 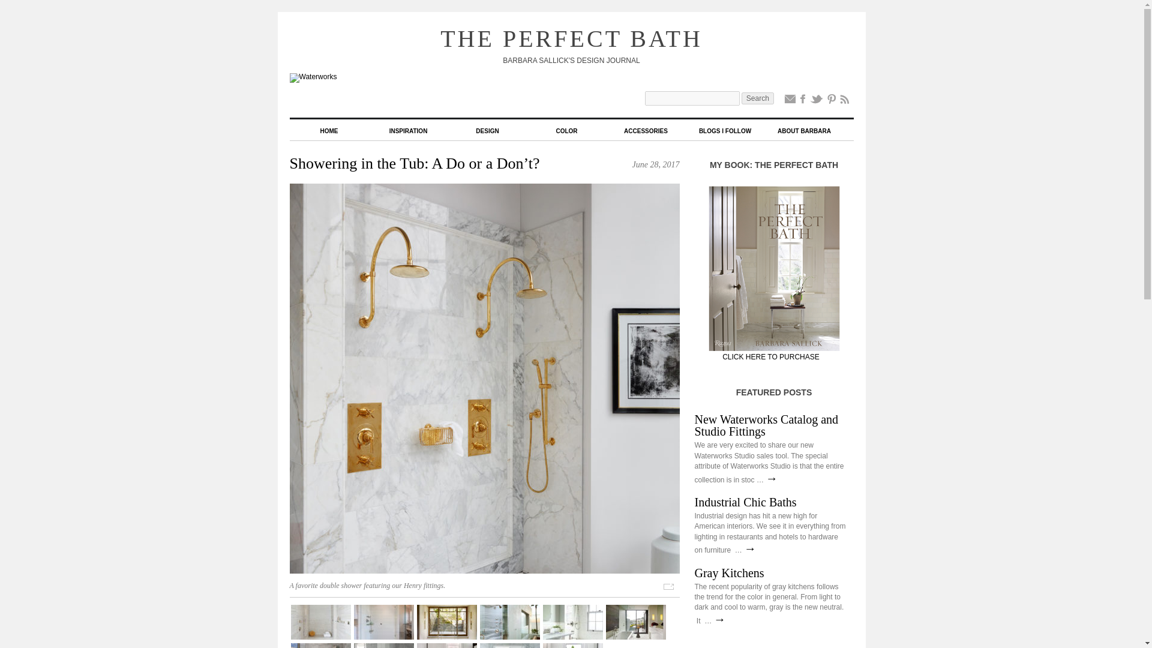 What do you see at coordinates (725, 131) in the screenshot?
I see `BLOGS I FOLLOW` at bounding box center [725, 131].